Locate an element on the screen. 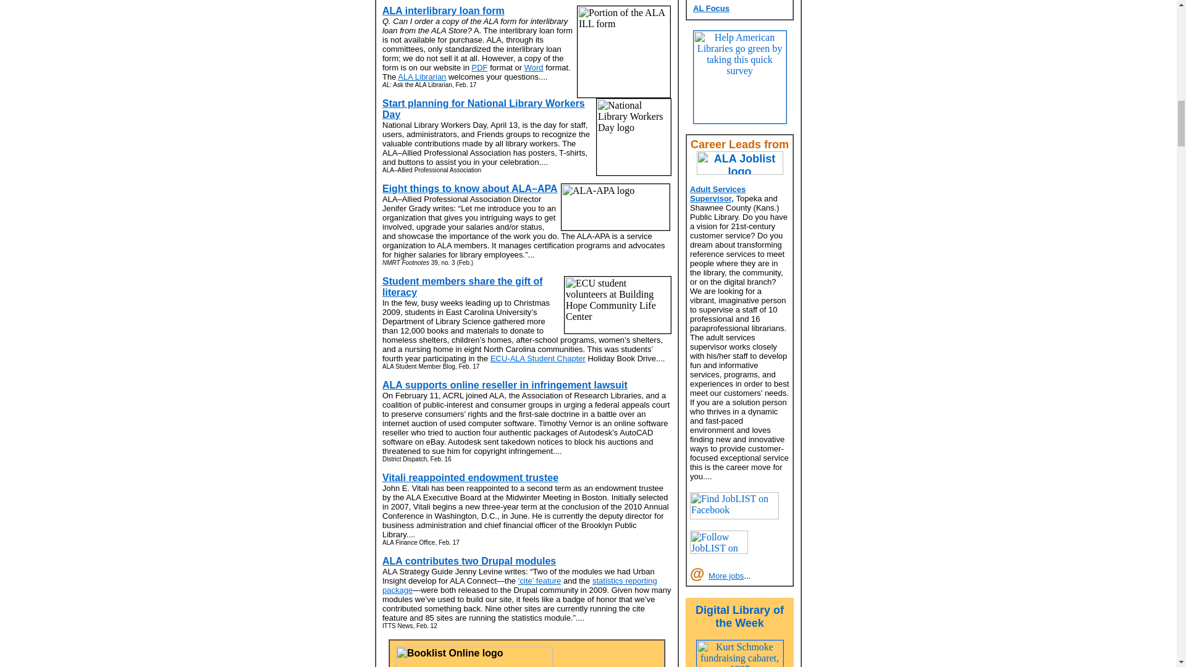 This screenshot has height=667, width=1186. Booklist Online logo is located at coordinates (474, 657).